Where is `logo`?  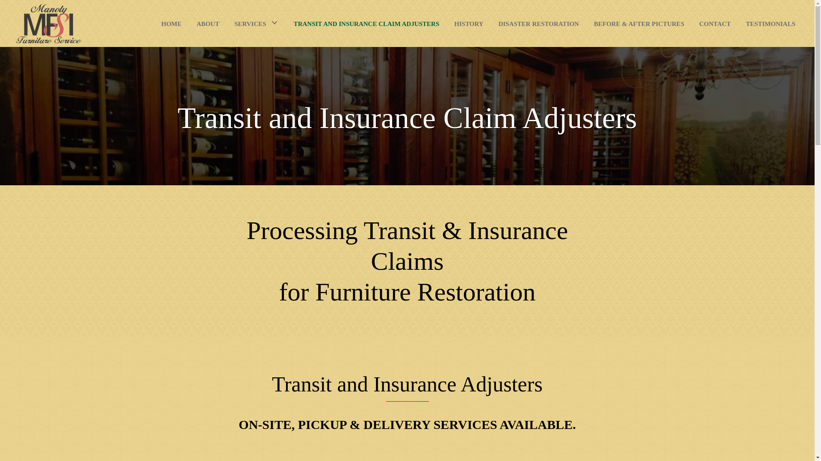
logo is located at coordinates (49, 23).